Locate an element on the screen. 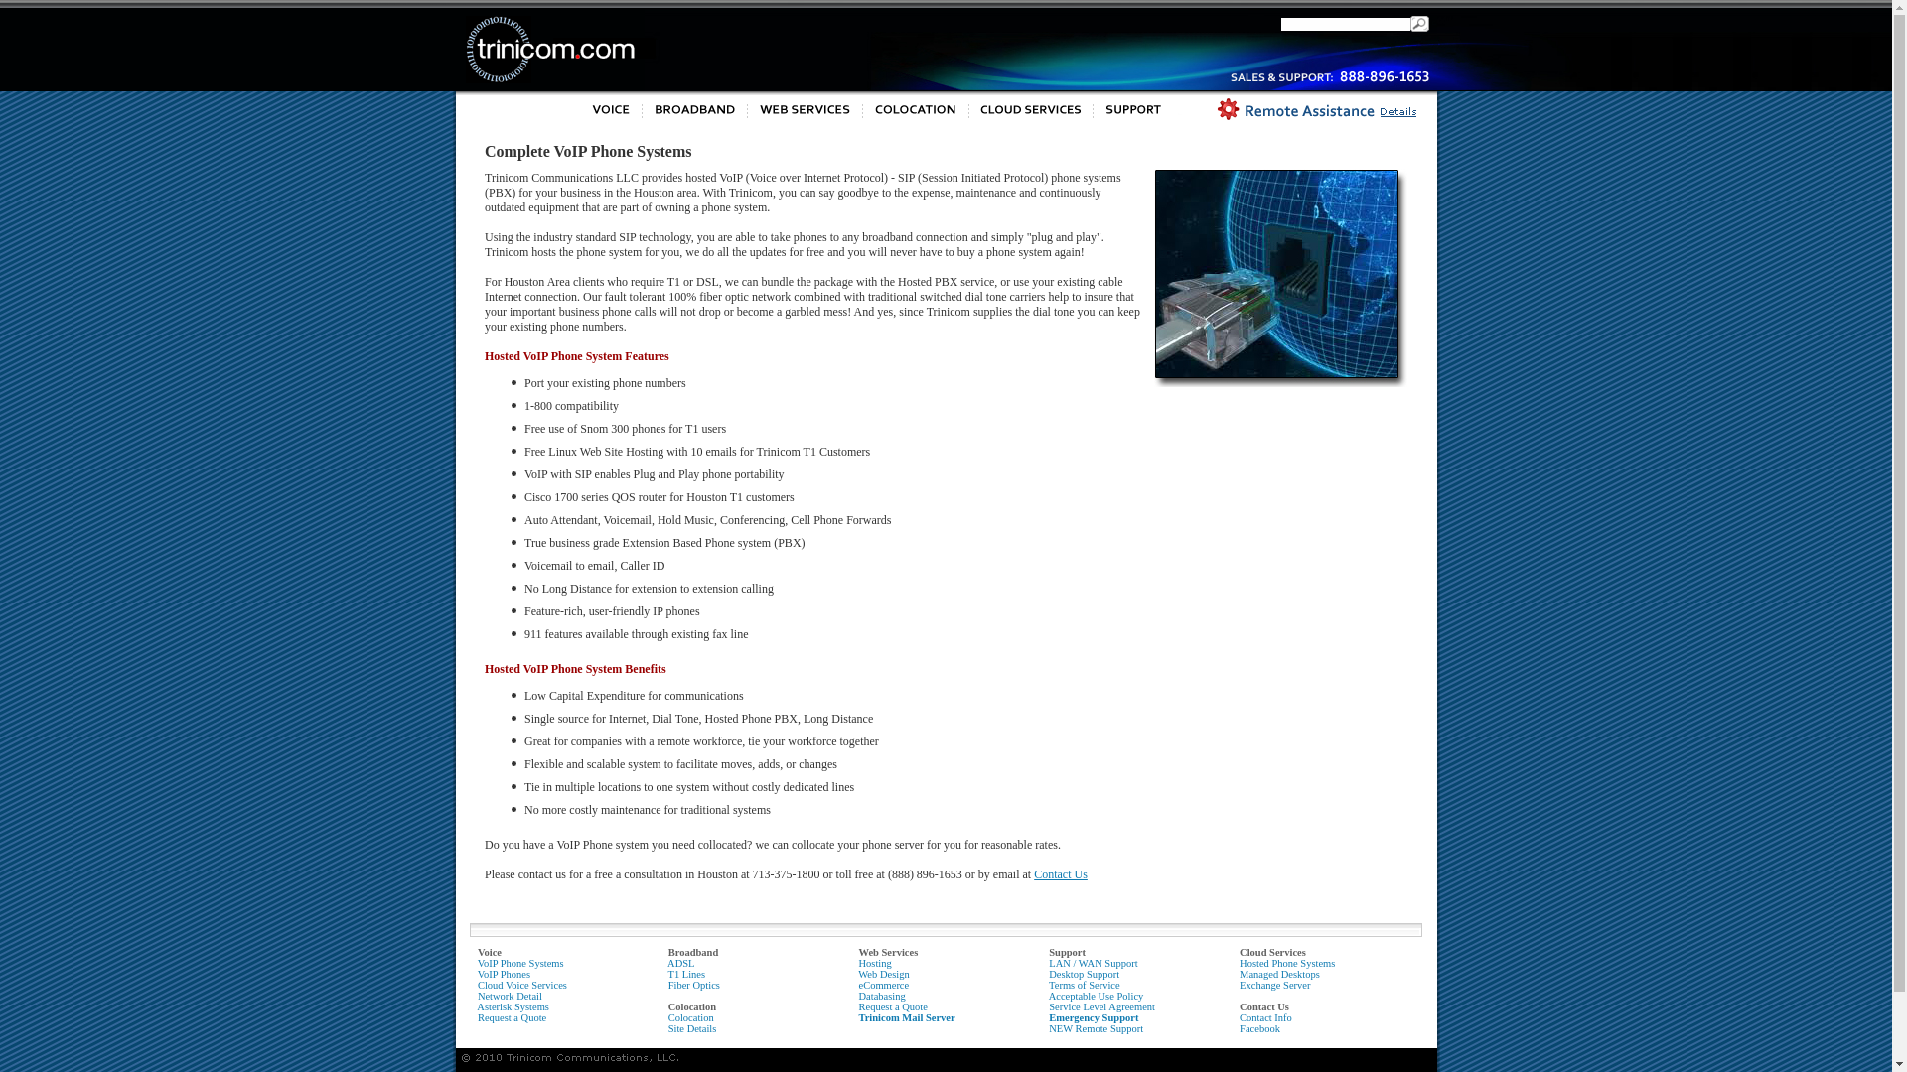  Acceptable Use Policy is located at coordinates (1097, 997).